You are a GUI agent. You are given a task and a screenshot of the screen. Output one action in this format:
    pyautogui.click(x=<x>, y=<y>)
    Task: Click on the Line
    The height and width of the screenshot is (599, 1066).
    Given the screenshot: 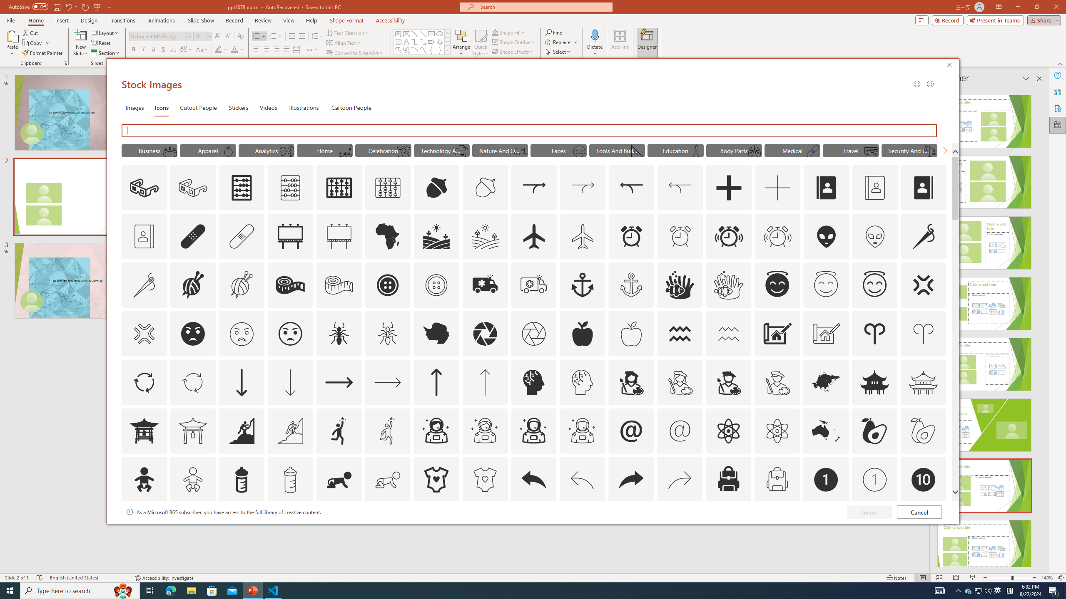 What is the action you would take?
    pyautogui.click(x=415, y=33)
    